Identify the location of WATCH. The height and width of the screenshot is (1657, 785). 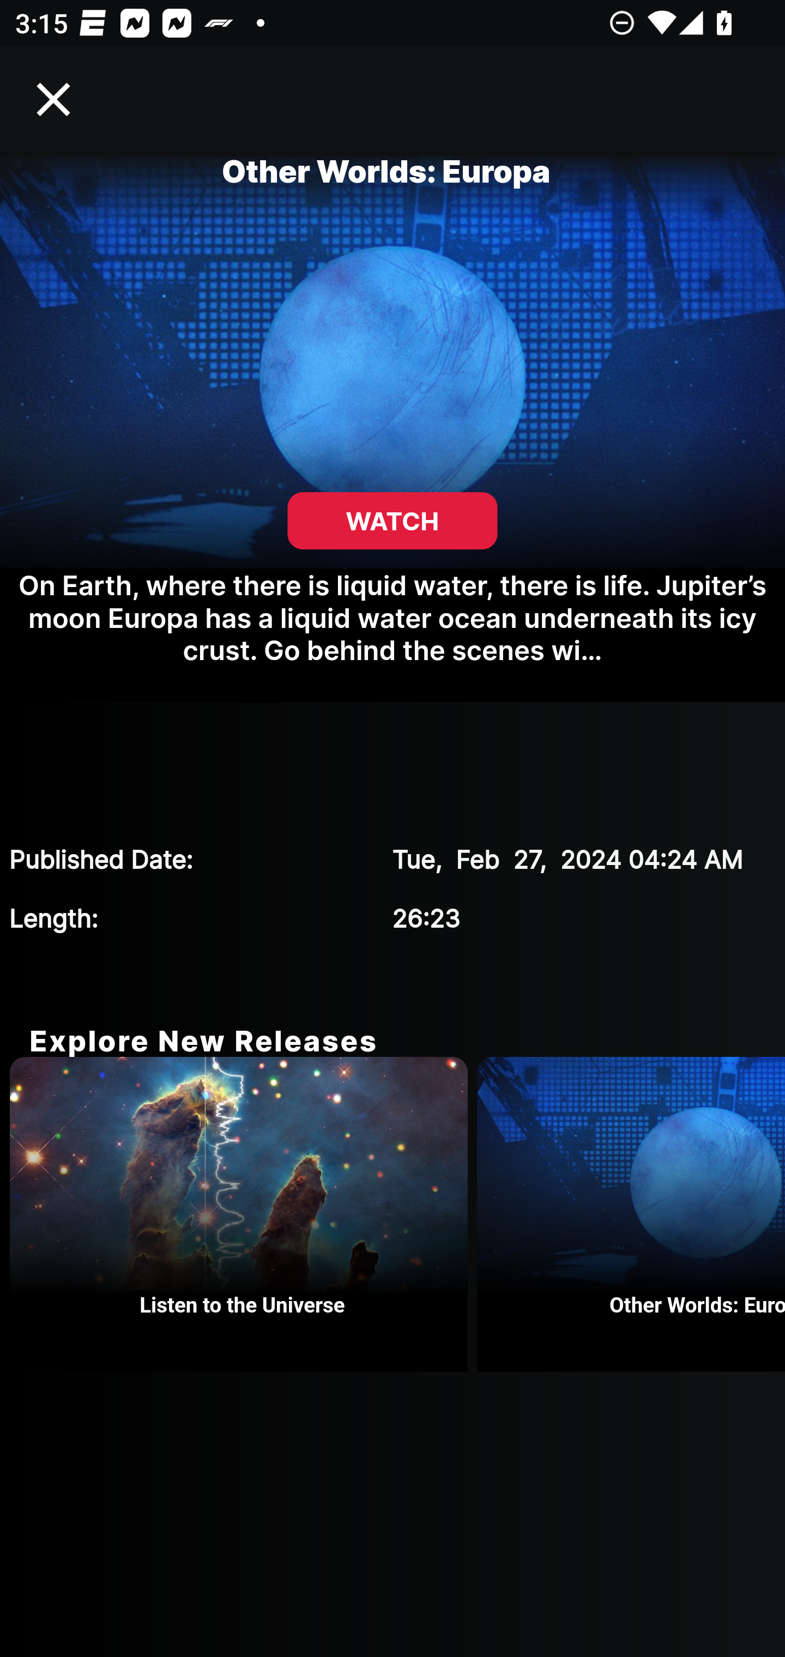
(392, 521).